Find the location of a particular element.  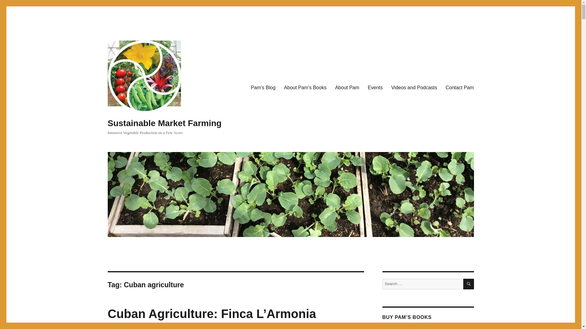

About Pam is located at coordinates (347, 87).